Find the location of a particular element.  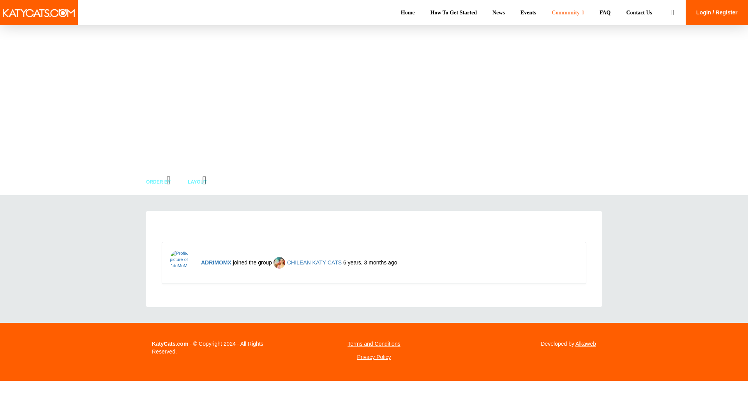

Contact Us is located at coordinates (639, 12).